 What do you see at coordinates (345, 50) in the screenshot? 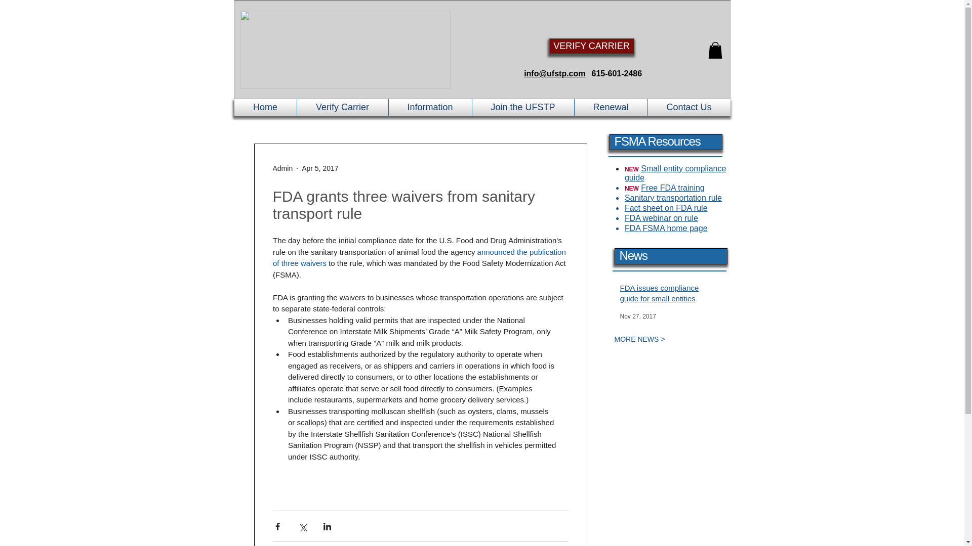
I see `UFSTP logo-3-11-17.jpg` at bounding box center [345, 50].